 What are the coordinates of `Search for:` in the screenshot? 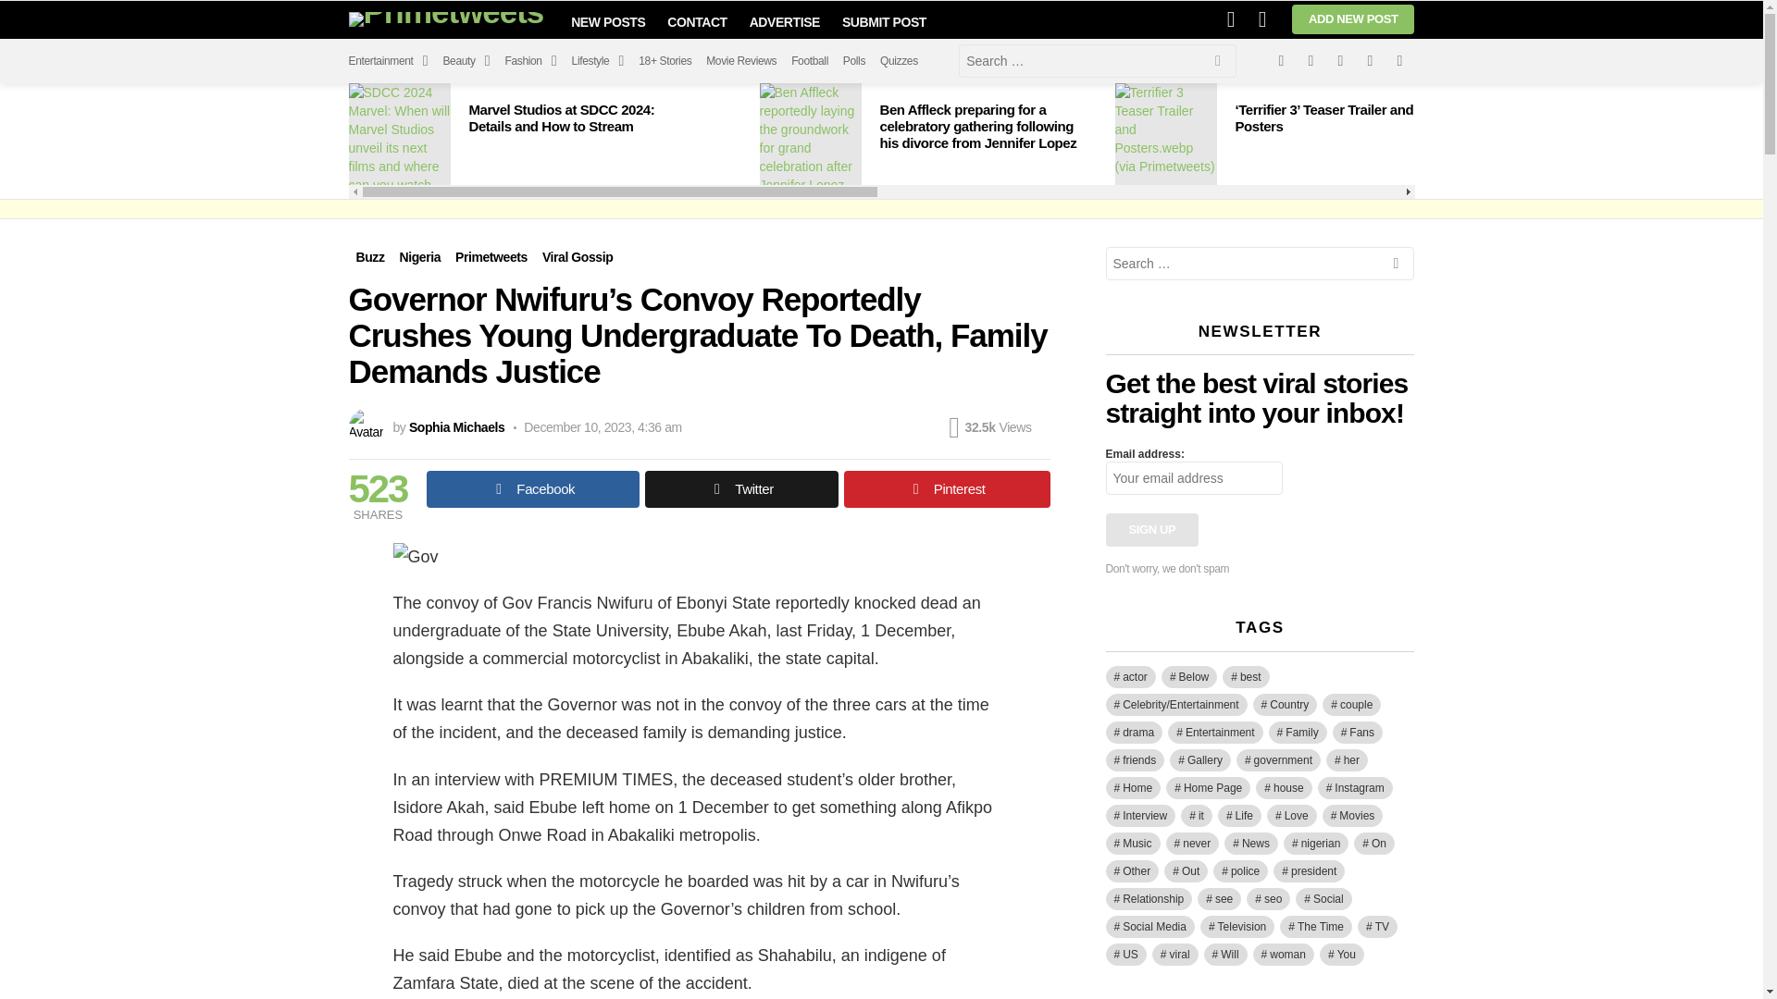 It's located at (1098, 61).